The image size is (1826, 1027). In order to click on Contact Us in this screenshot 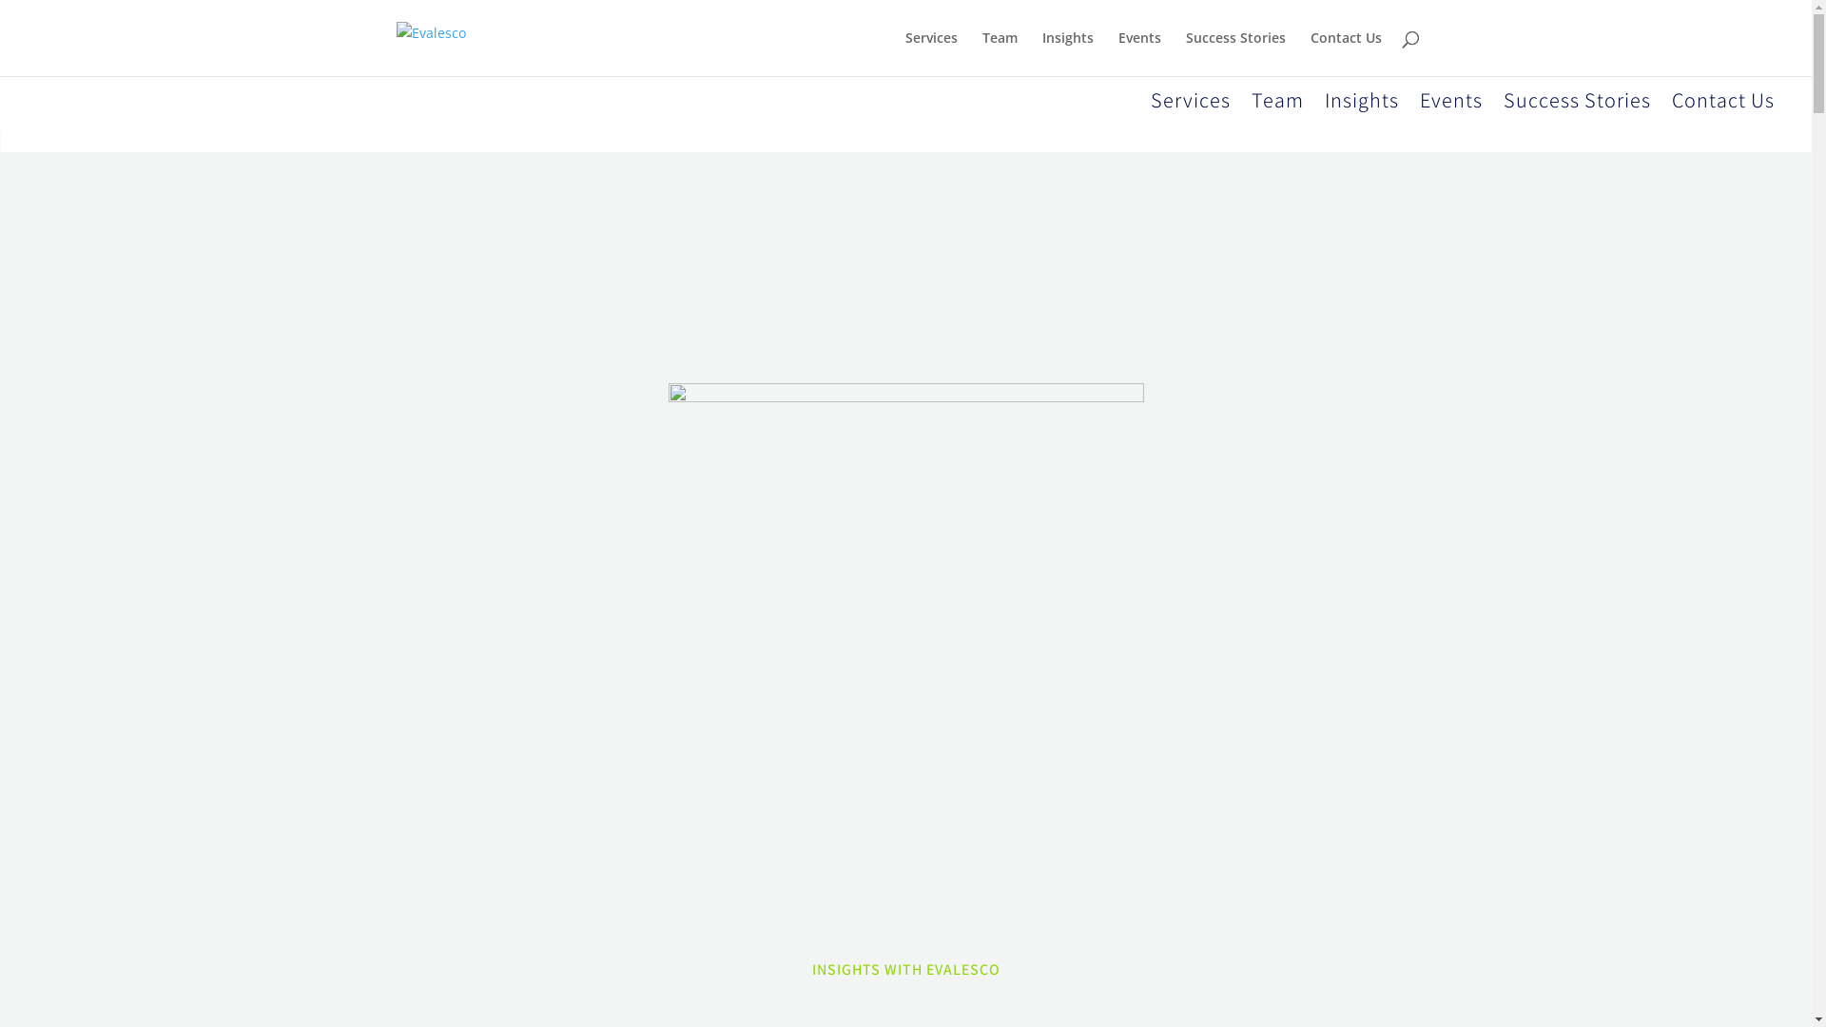, I will do `click(1347, 53)`.